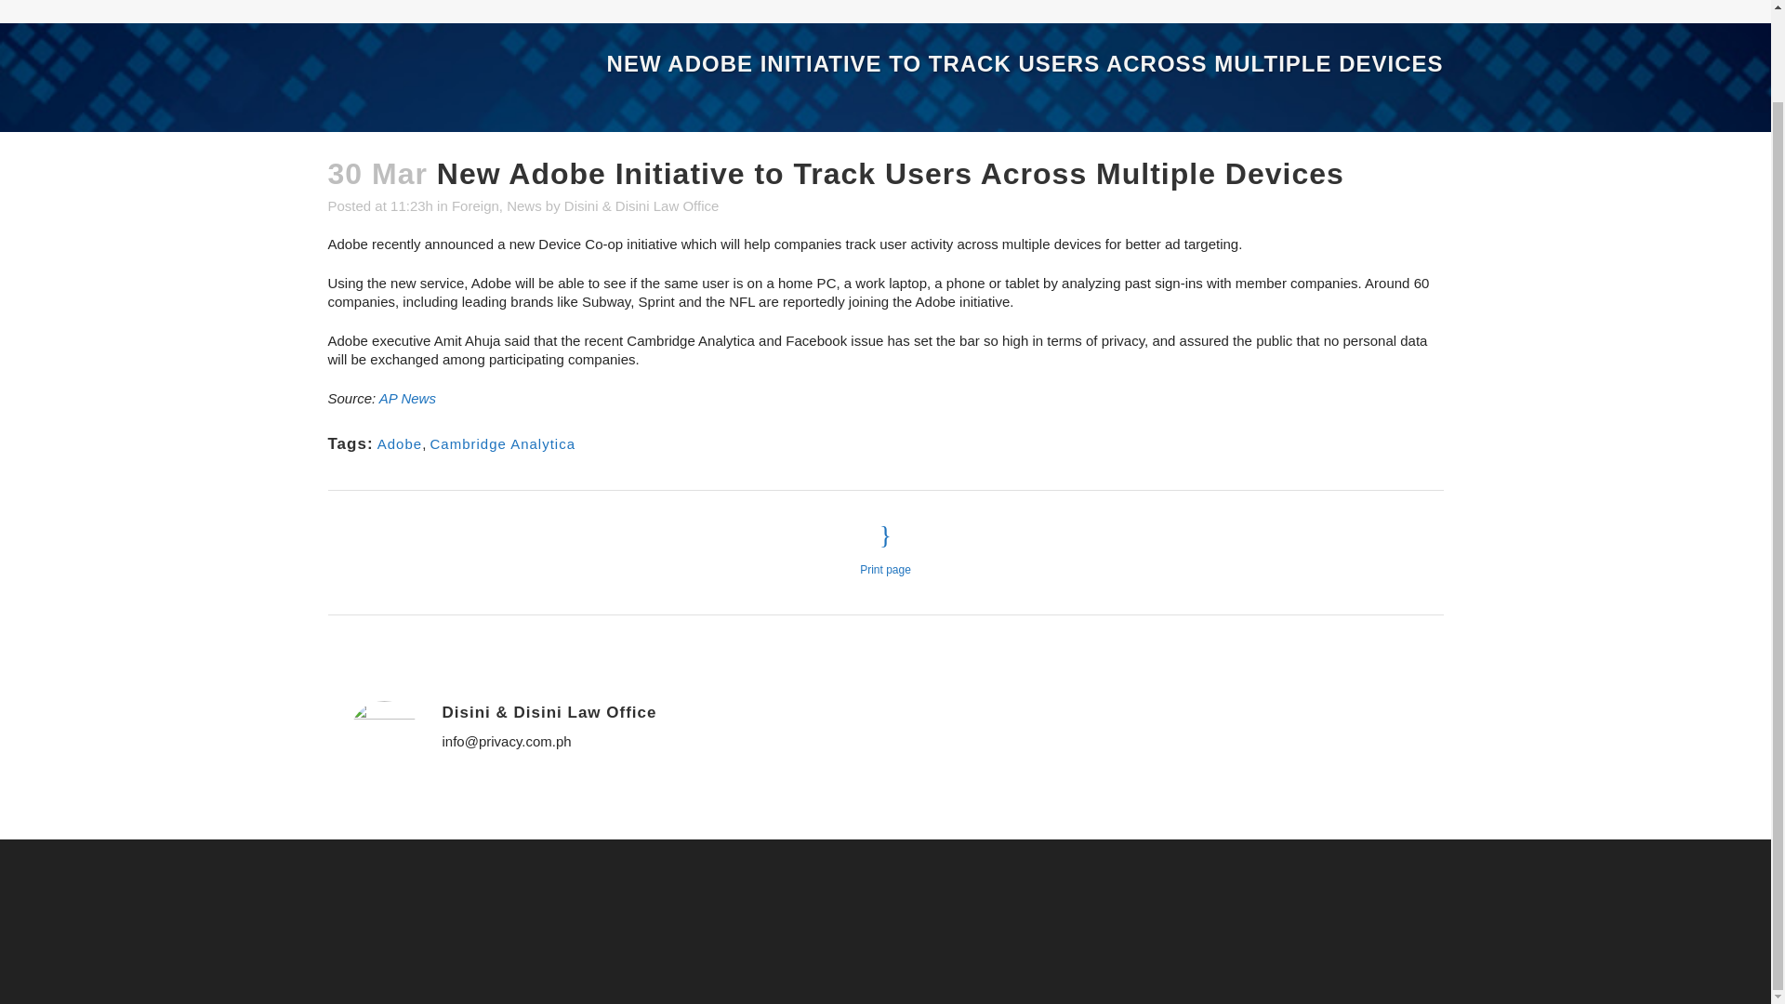 Image resolution: width=1785 pixels, height=1004 pixels. I want to click on HOME, so click(1146, 11).